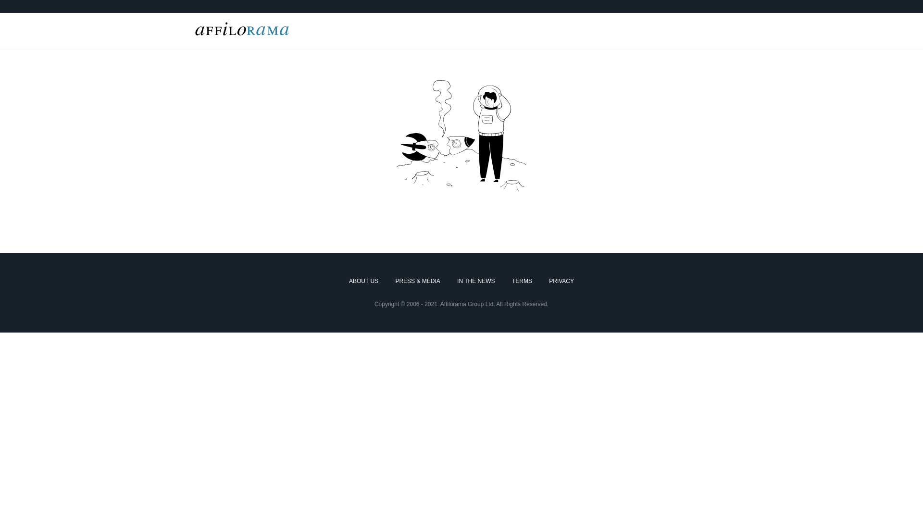  I want to click on TERMS, so click(522, 282).